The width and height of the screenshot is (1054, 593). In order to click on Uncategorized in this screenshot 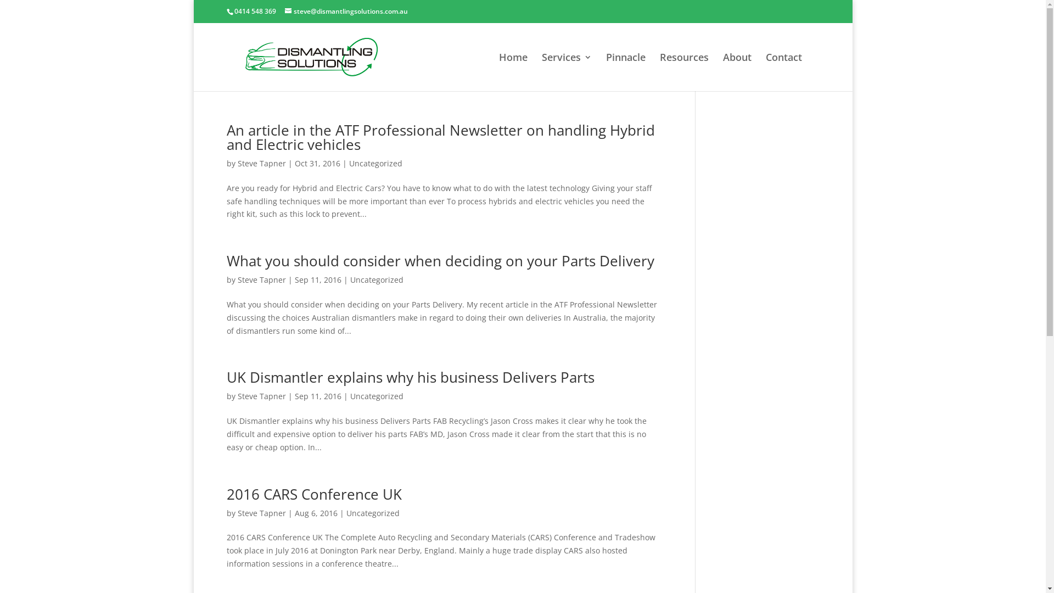, I will do `click(375, 164)`.